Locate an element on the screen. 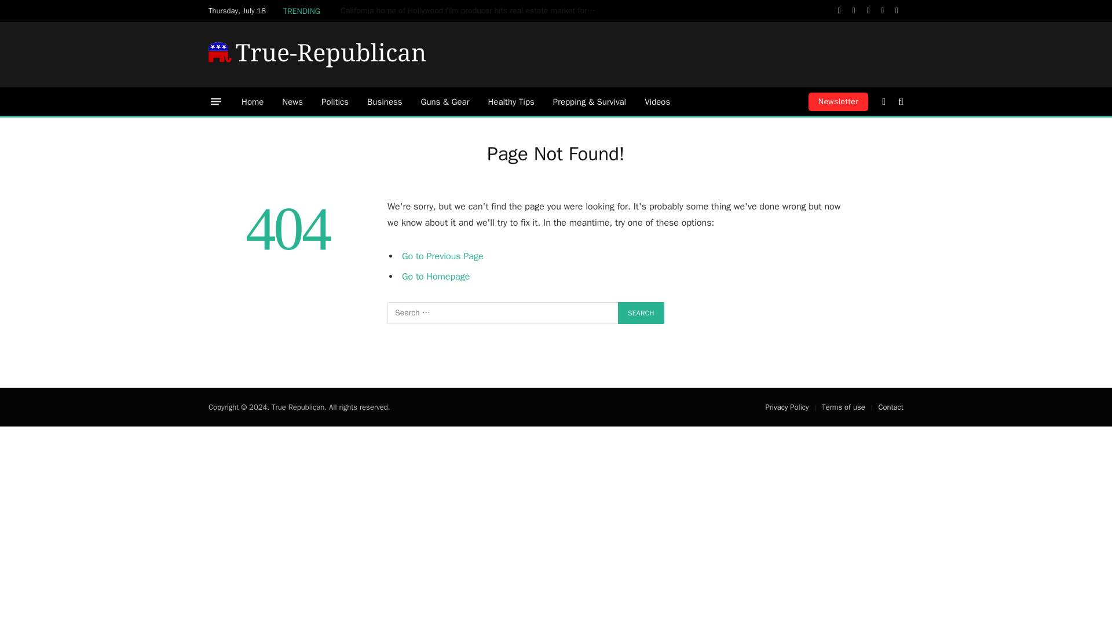 This screenshot has height=625, width=1112. Home is located at coordinates (253, 101).